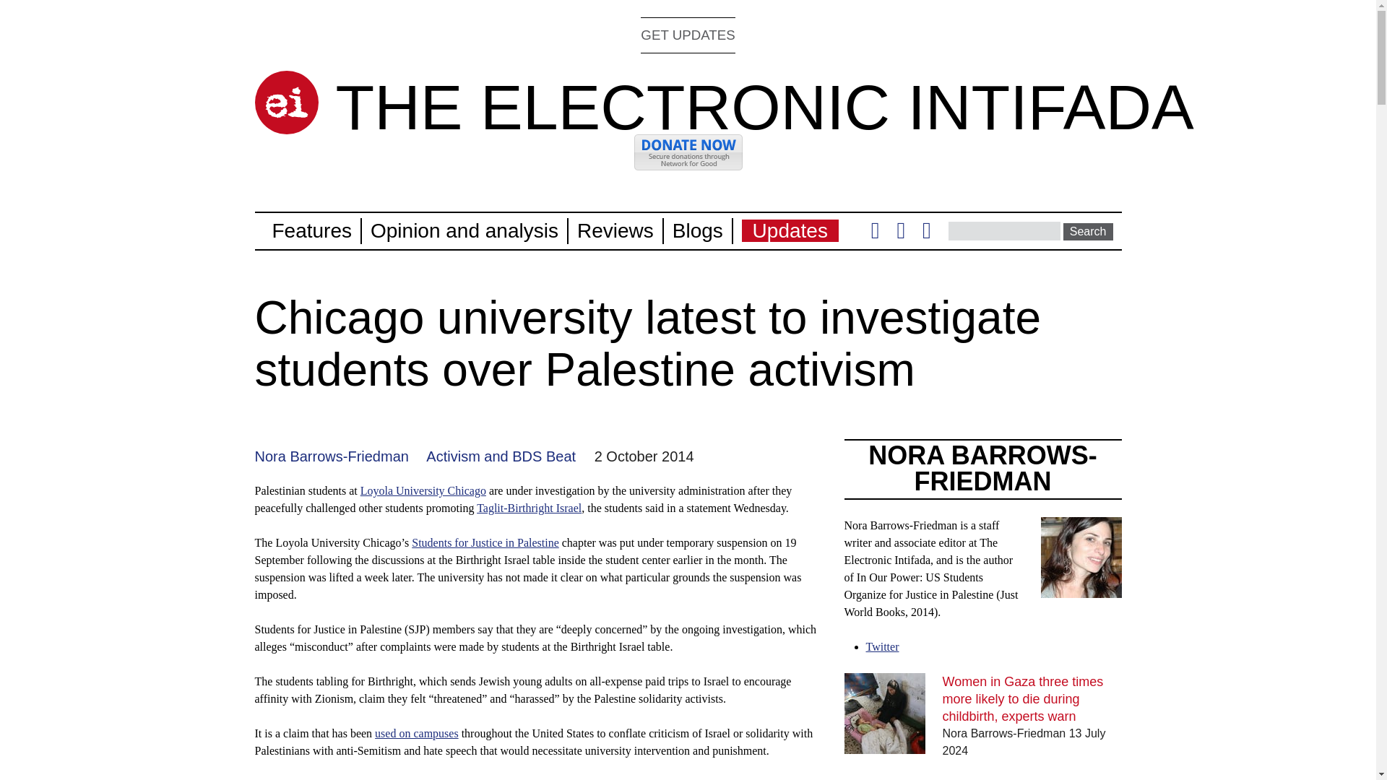 This screenshot has height=780, width=1387. I want to click on Students for Justice in Palestine, so click(485, 543).